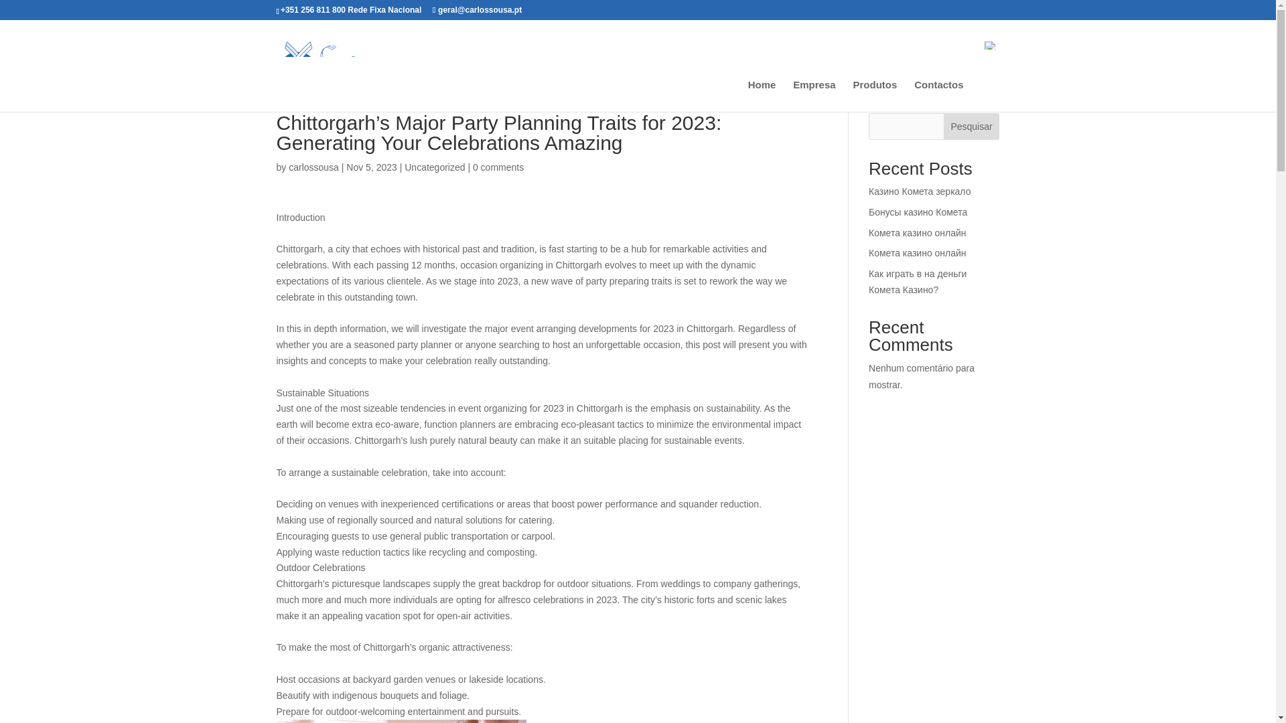  I want to click on Contactos, so click(939, 96).